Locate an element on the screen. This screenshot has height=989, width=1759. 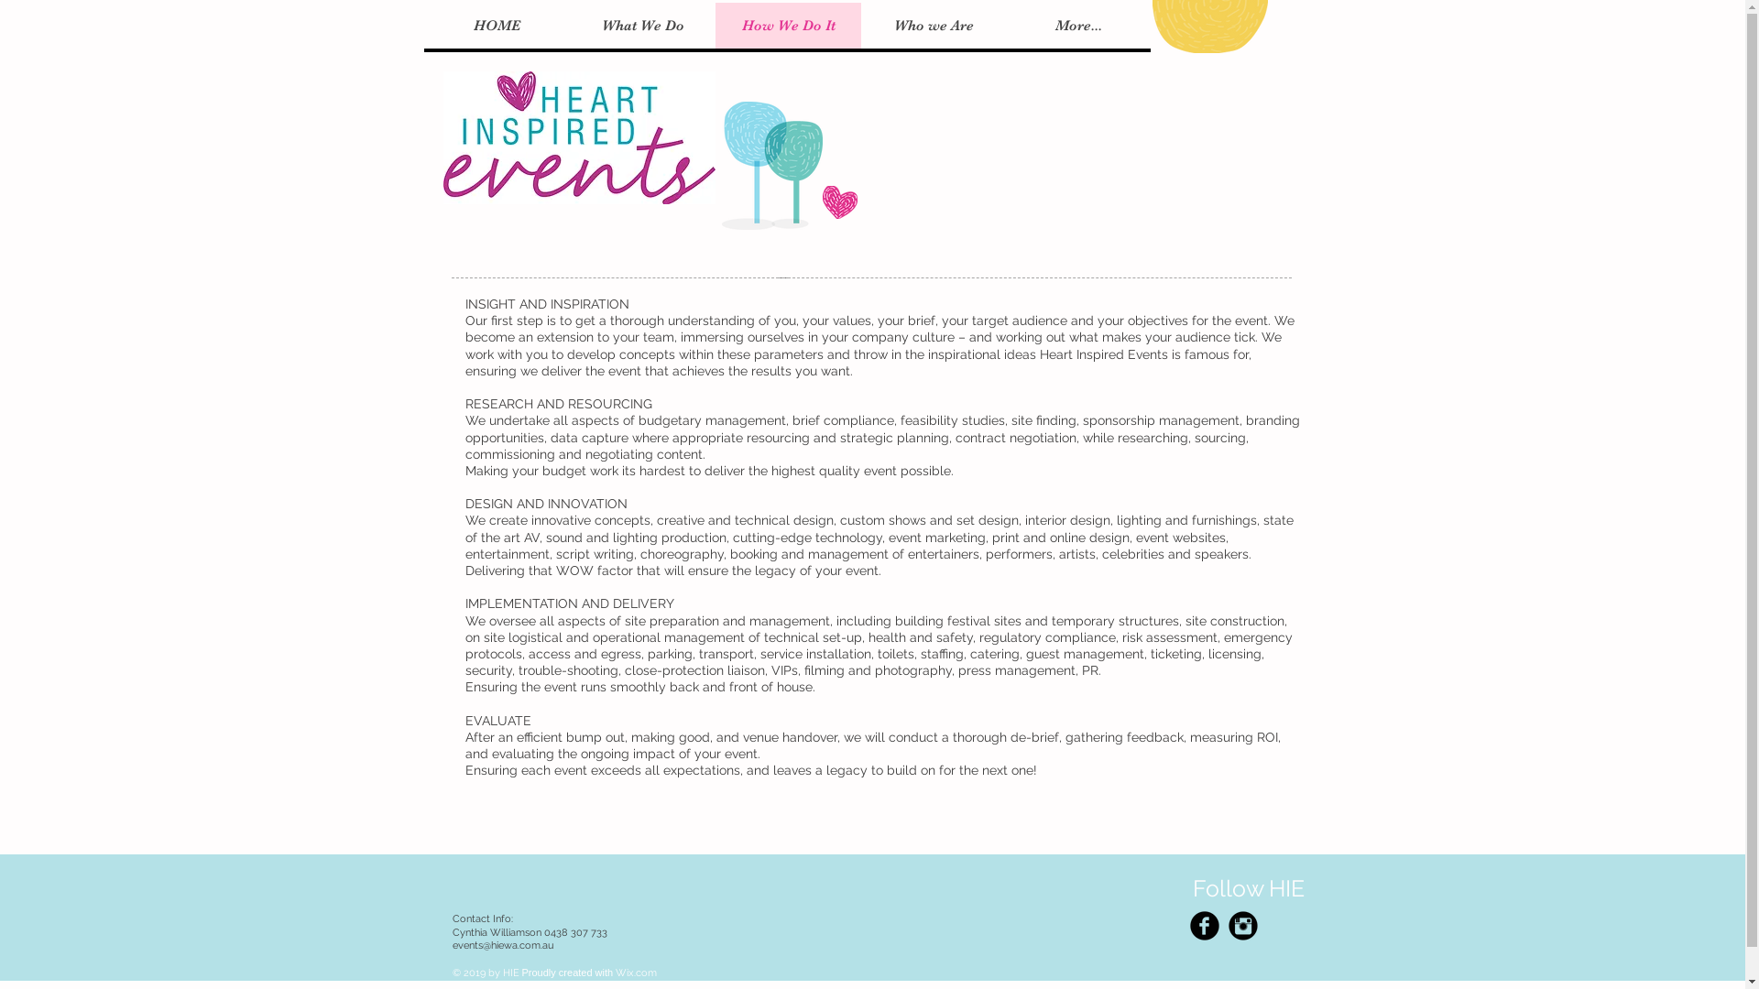
Wix.com is located at coordinates (636, 973).